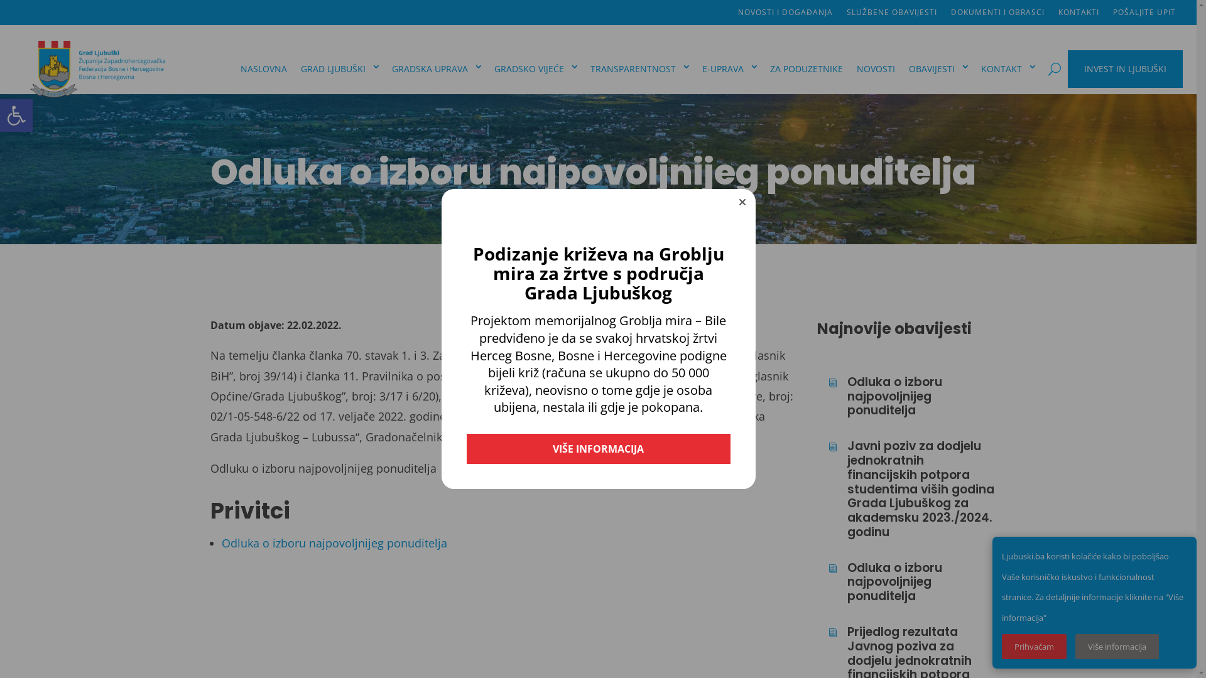 The height and width of the screenshot is (678, 1206). I want to click on TRANSPARENTNOST, so click(639, 69).